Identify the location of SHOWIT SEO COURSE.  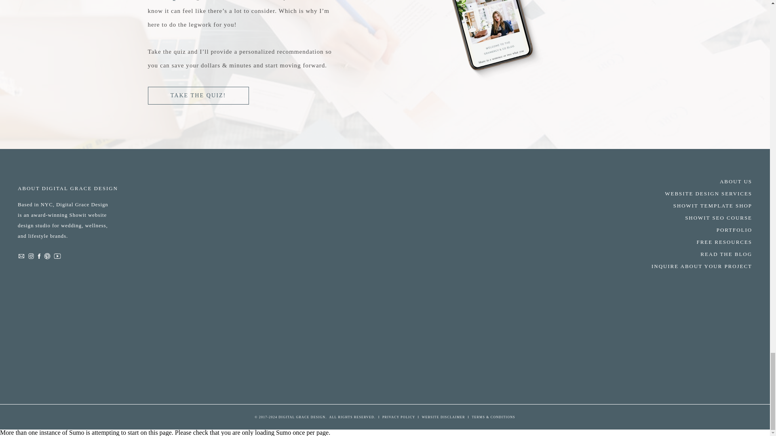
(696, 217).